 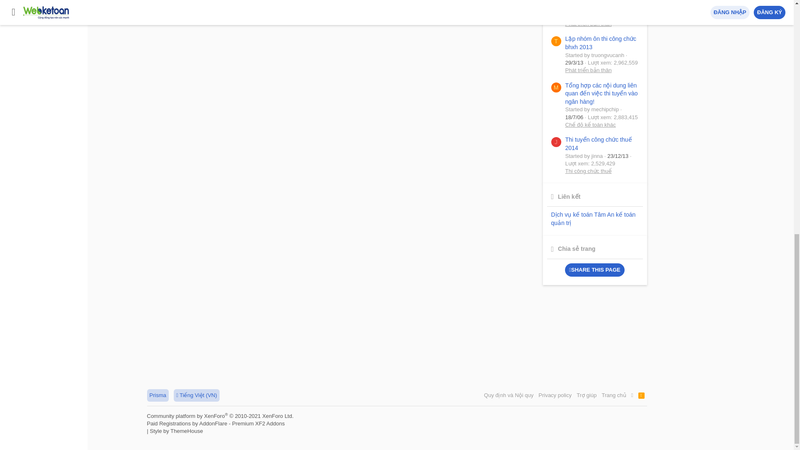 I want to click on RSS, so click(x=642, y=395).